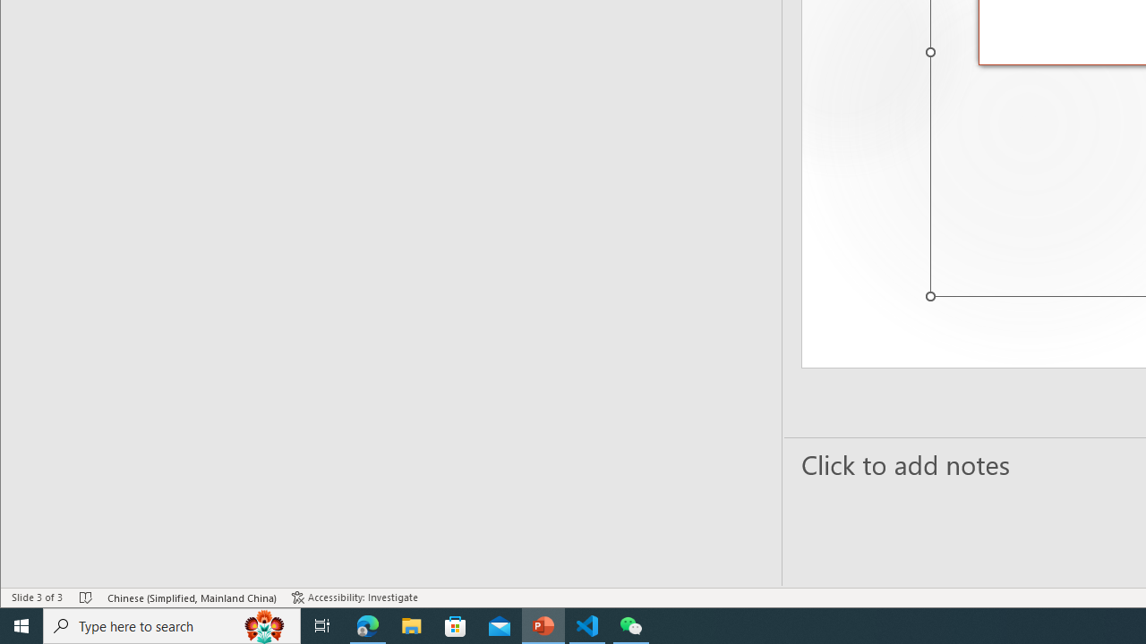 This screenshot has width=1146, height=644. What do you see at coordinates (630, 626) in the screenshot?
I see `WeChat - 1 running window` at bounding box center [630, 626].